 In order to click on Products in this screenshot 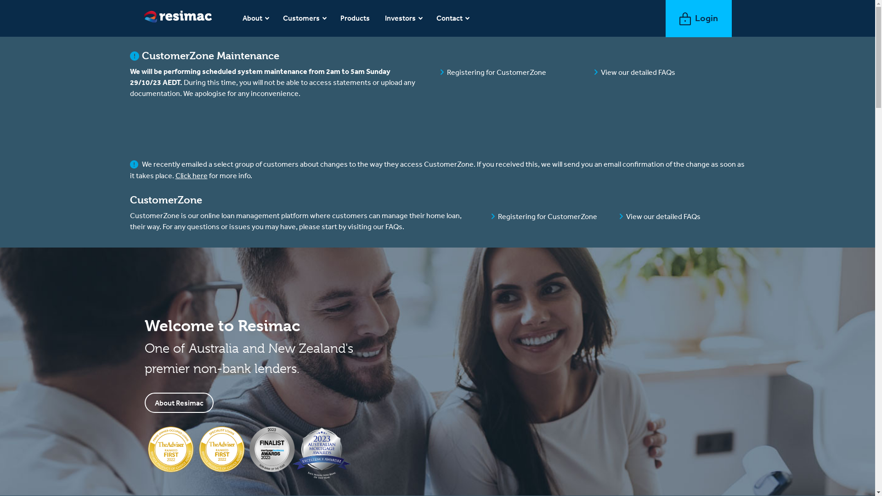, I will do `click(356, 18)`.